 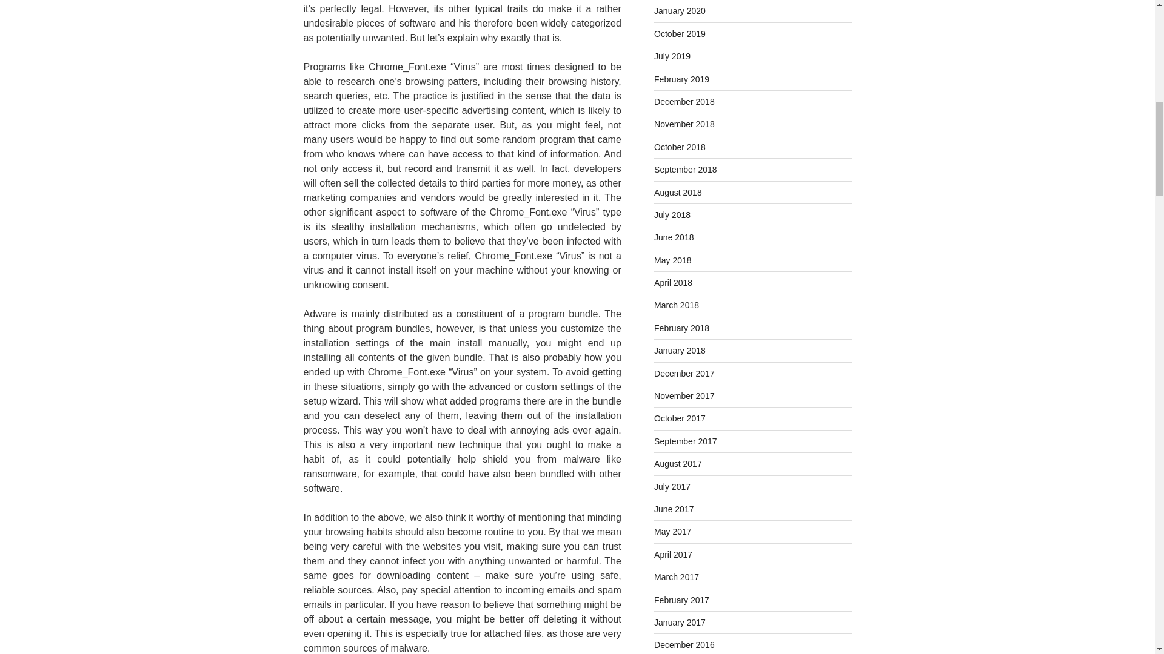 I want to click on October 2018, so click(x=680, y=147).